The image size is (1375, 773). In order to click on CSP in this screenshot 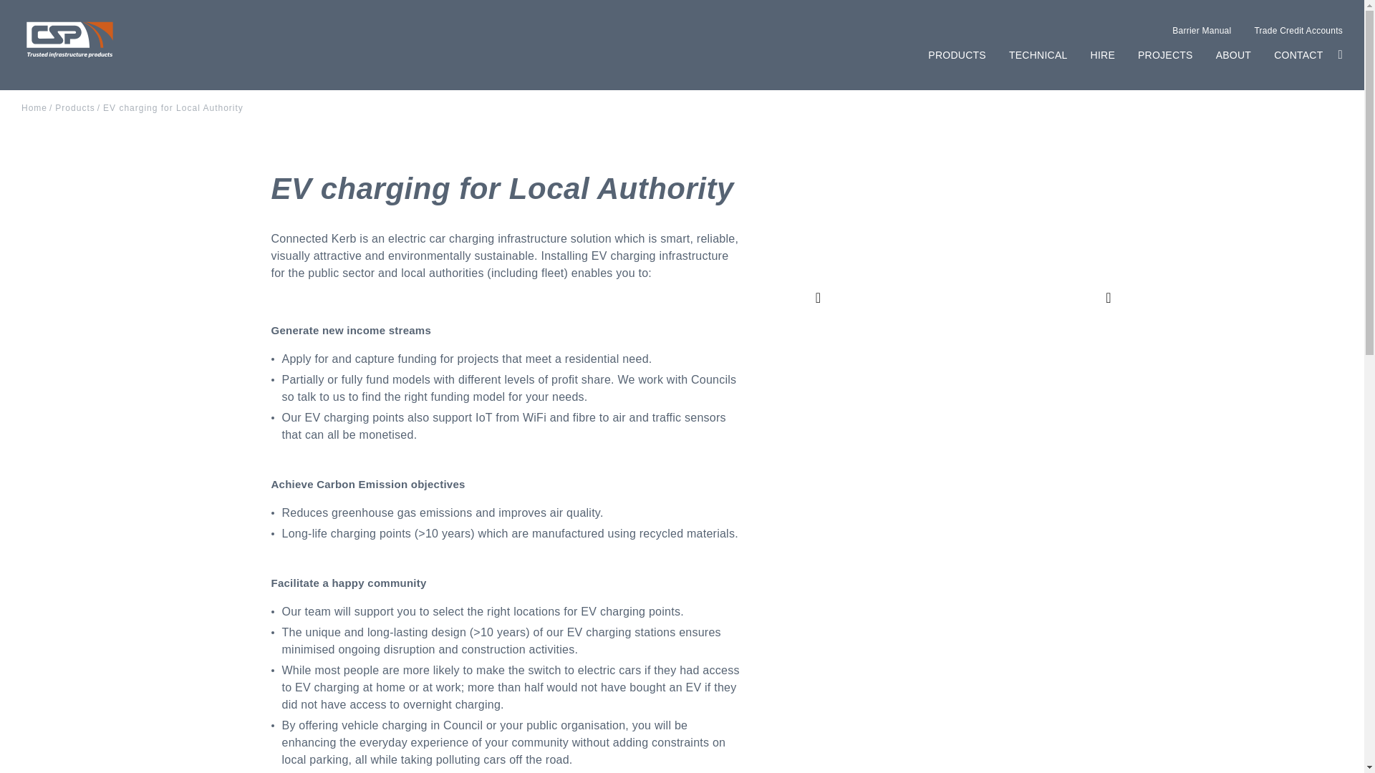, I will do `click(70, 41)`.